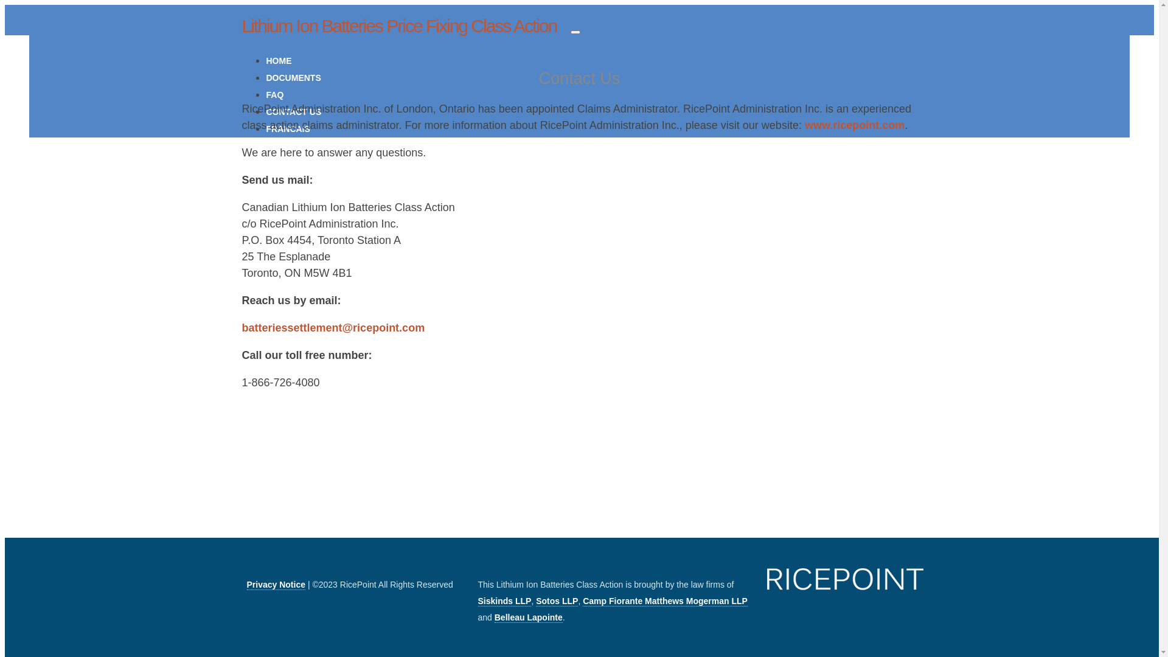 Image resolution: width=1168 pixels, height=657 pixels. I want to click on batteriessettlement@ricepoint.com, so click(333, 328).